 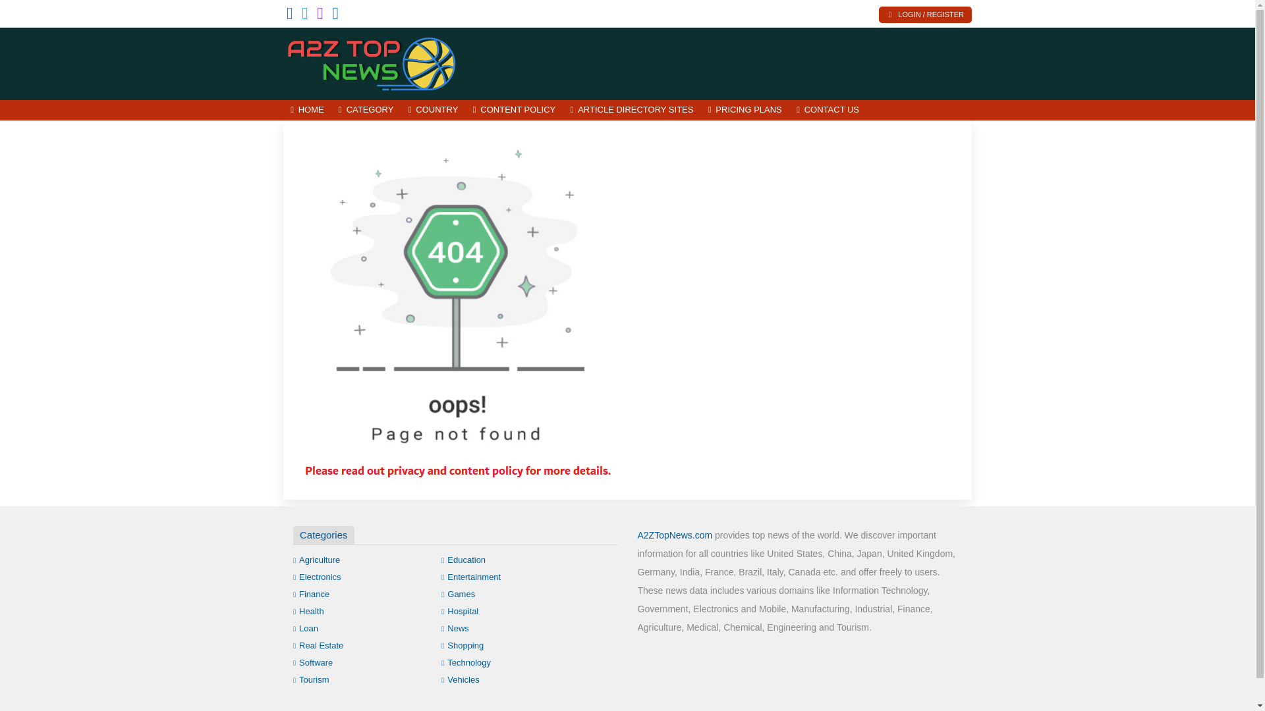 I want to click on Health, so click(x=308, y=611).